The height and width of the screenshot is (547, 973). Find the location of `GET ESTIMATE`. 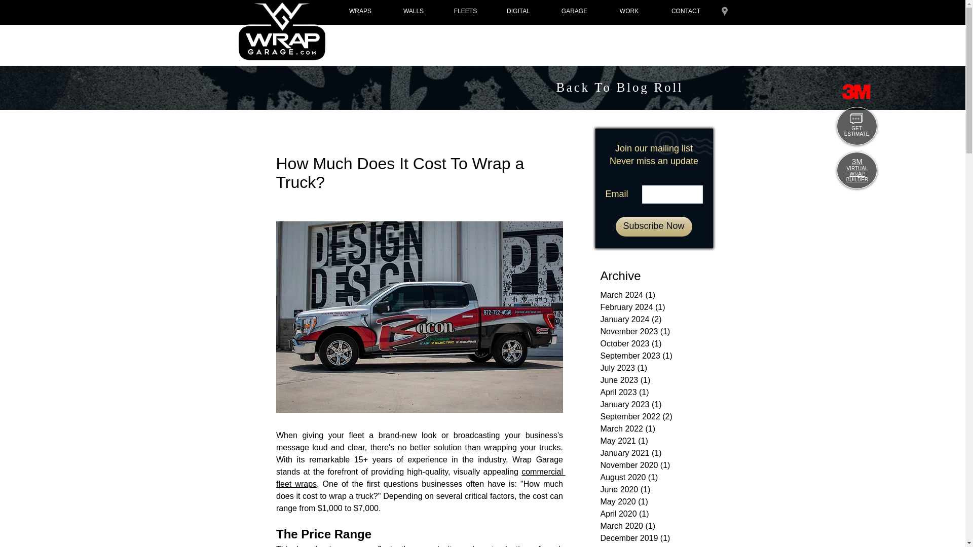

GET ESTIMATE is located at coordinates (856, 131).